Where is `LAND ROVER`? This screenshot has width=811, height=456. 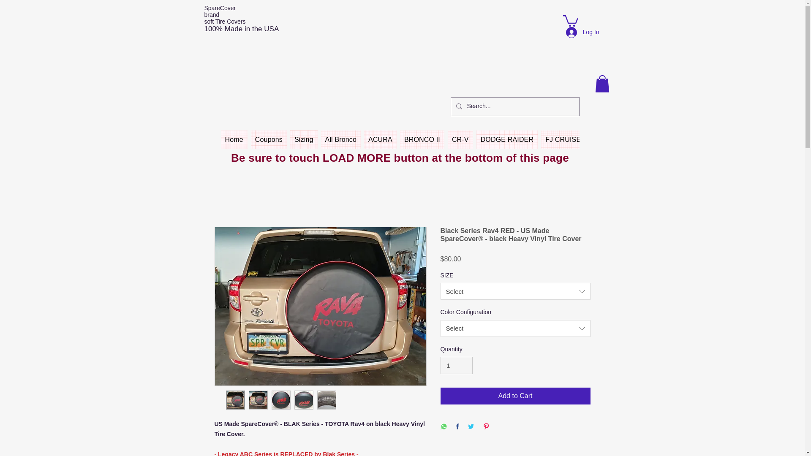
LAND ROVER is located at coordinates (662, 139).